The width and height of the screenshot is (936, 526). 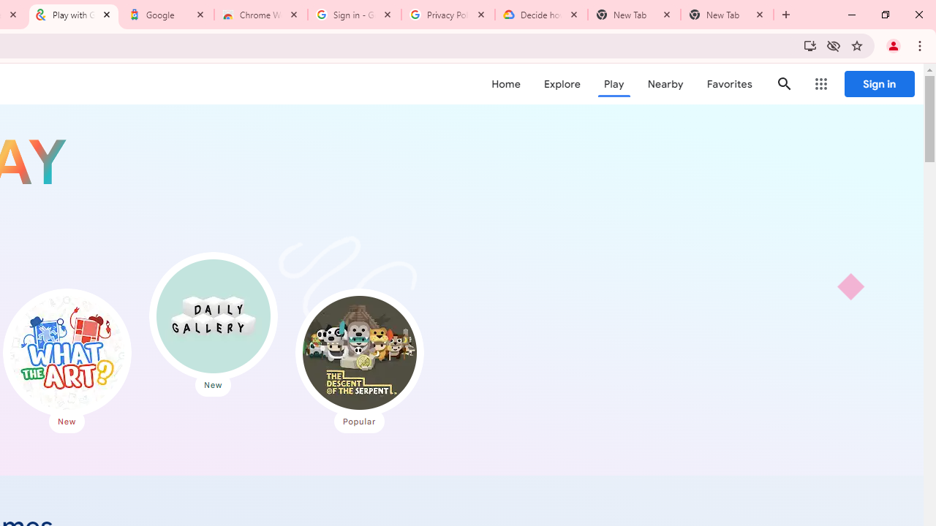 I want to click on Home, so click(x=506, y=84).